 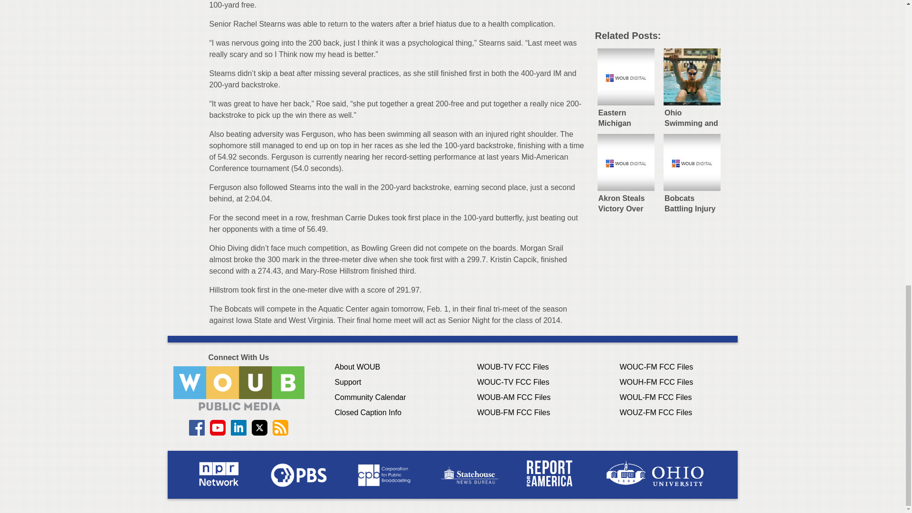 What do you see at coordinates (625, 172) in the screenshot?
I see `Akron Steals Victory Over Ohio In Final Events` at bounding box center [625, 172].